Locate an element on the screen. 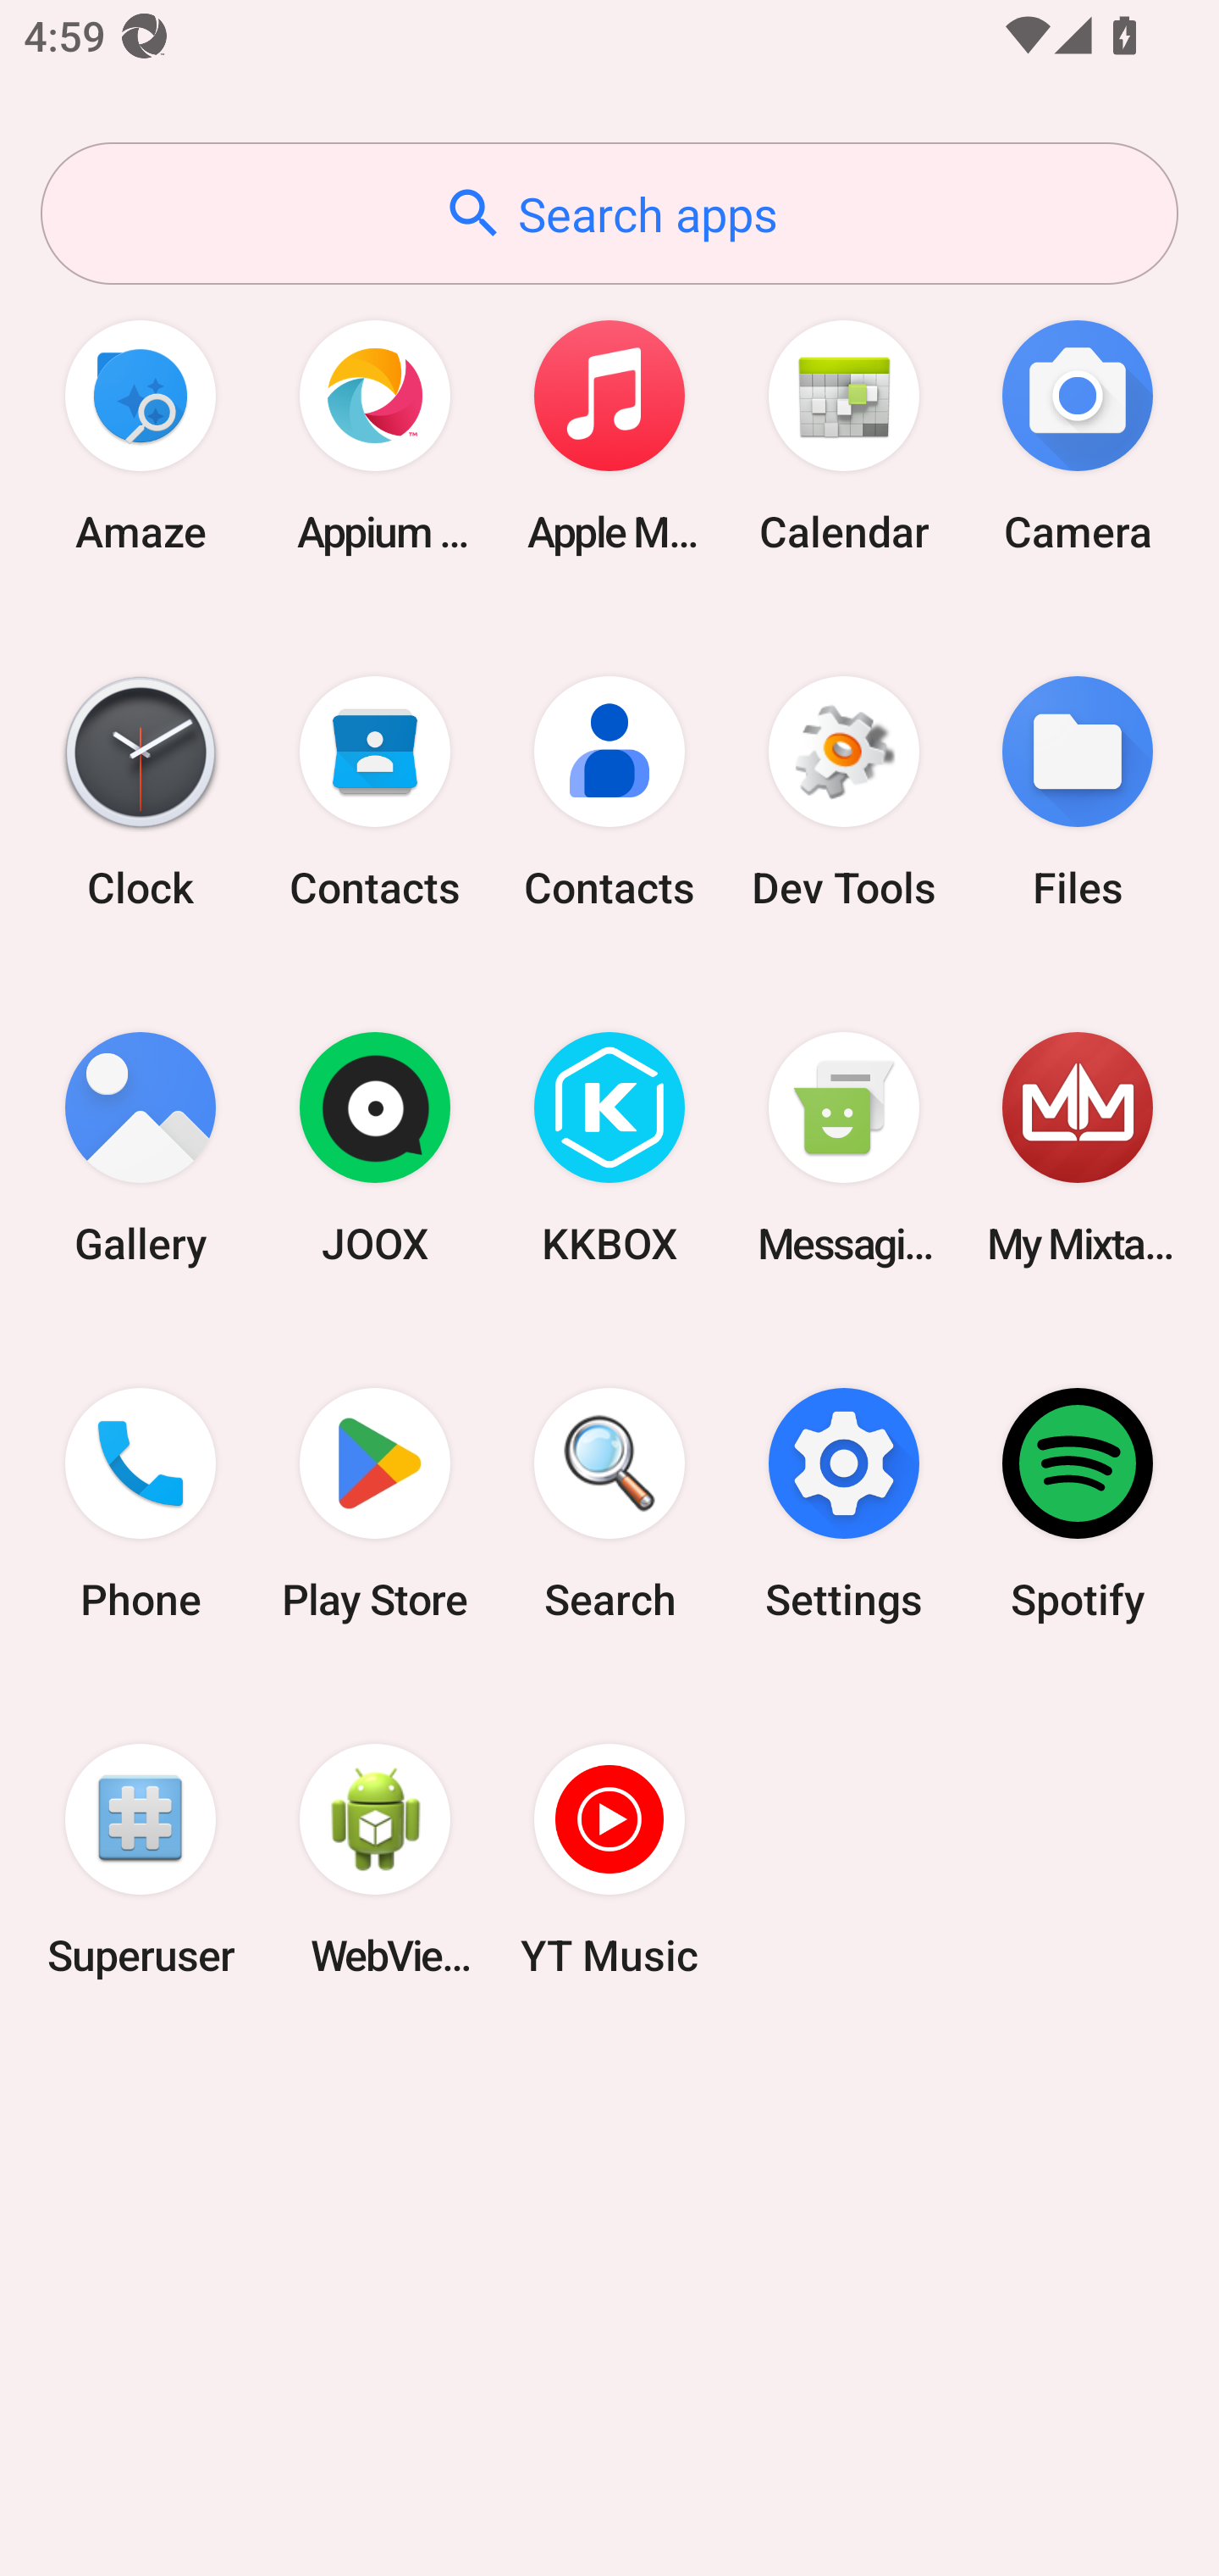 The image size is (1219, 2576). Clock is located at coordinates (141, 791).